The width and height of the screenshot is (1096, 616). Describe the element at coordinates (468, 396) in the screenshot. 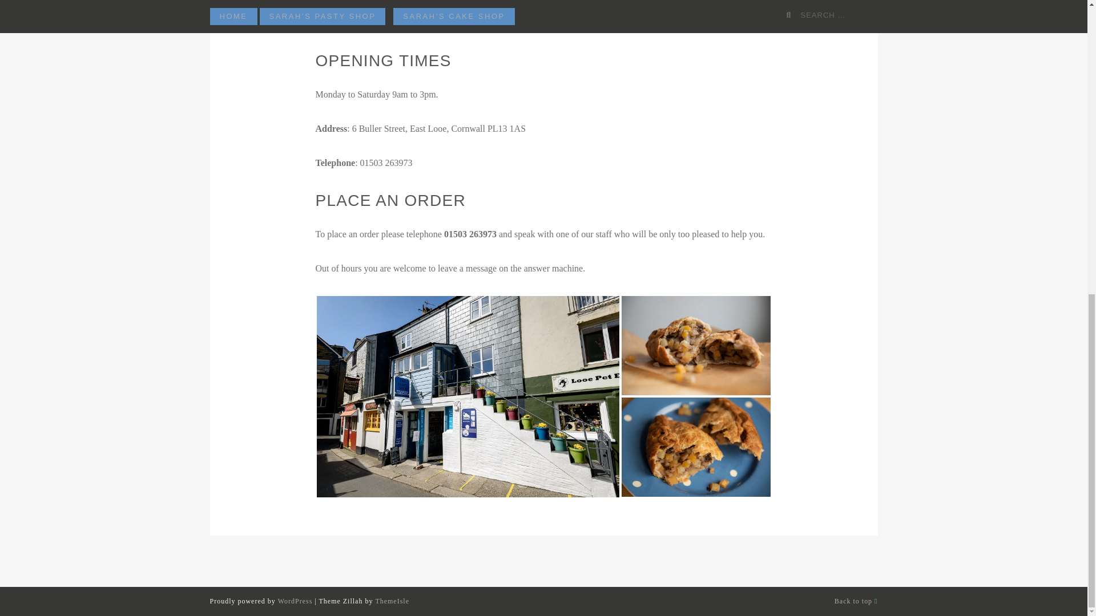

I see `Sarah's Pasty Shop` at that location.